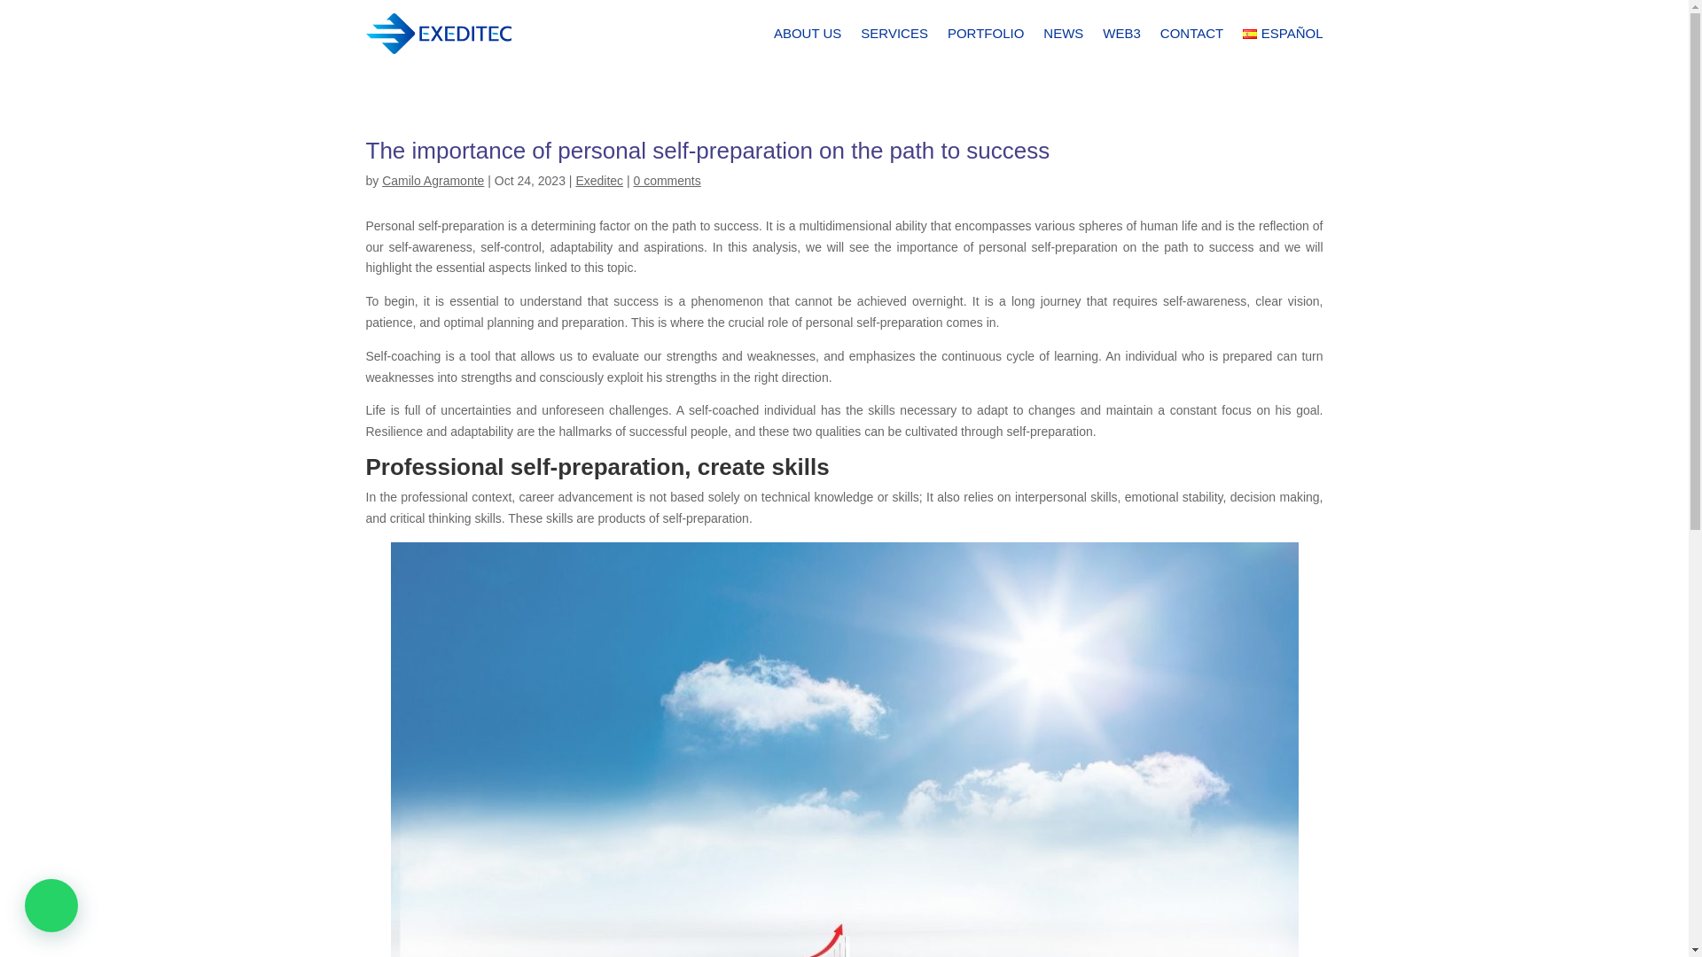  Describe the element at coordinates (986, 34) in the screenshot. I see `PORTFOLIO` at that location.